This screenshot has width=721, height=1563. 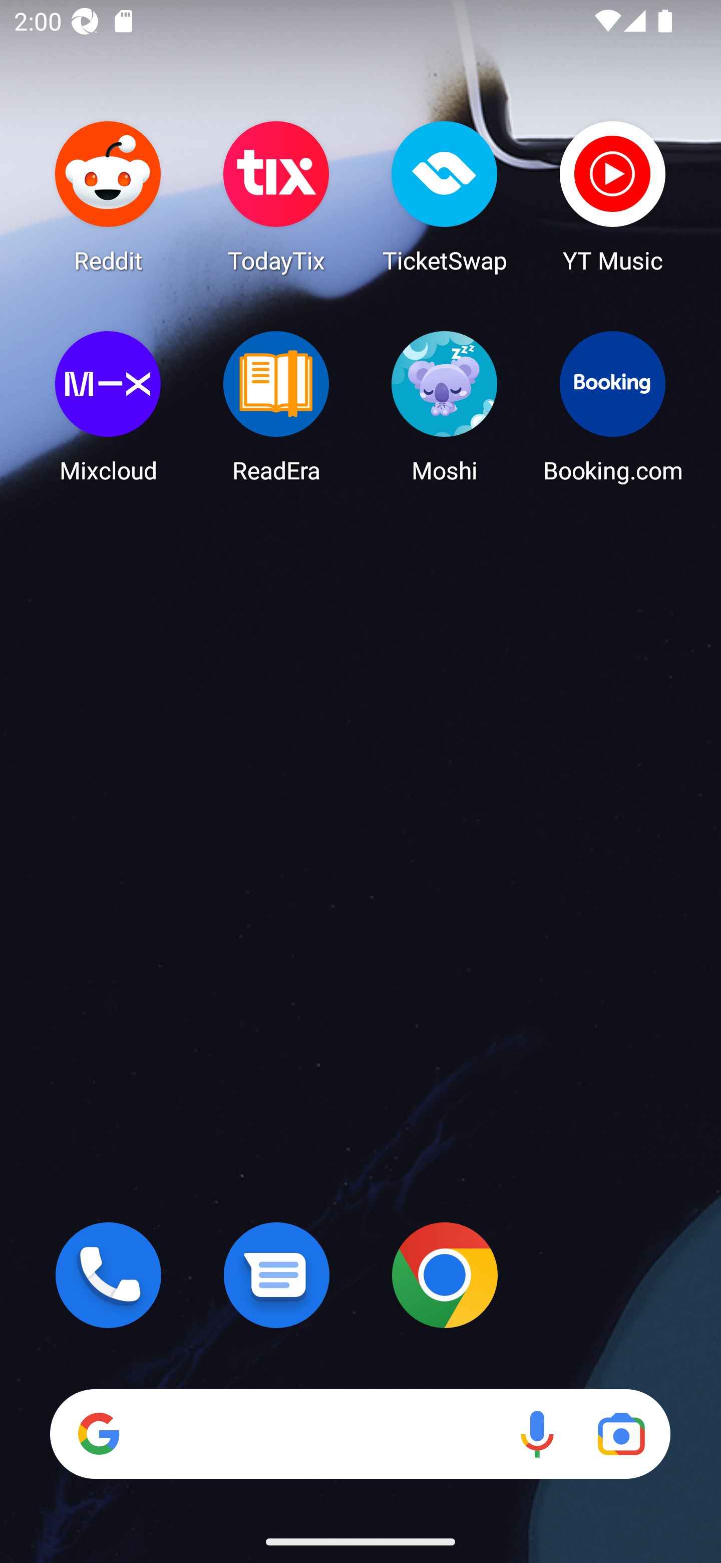 I want to click on ReadEra, so click(x=276, y=406).